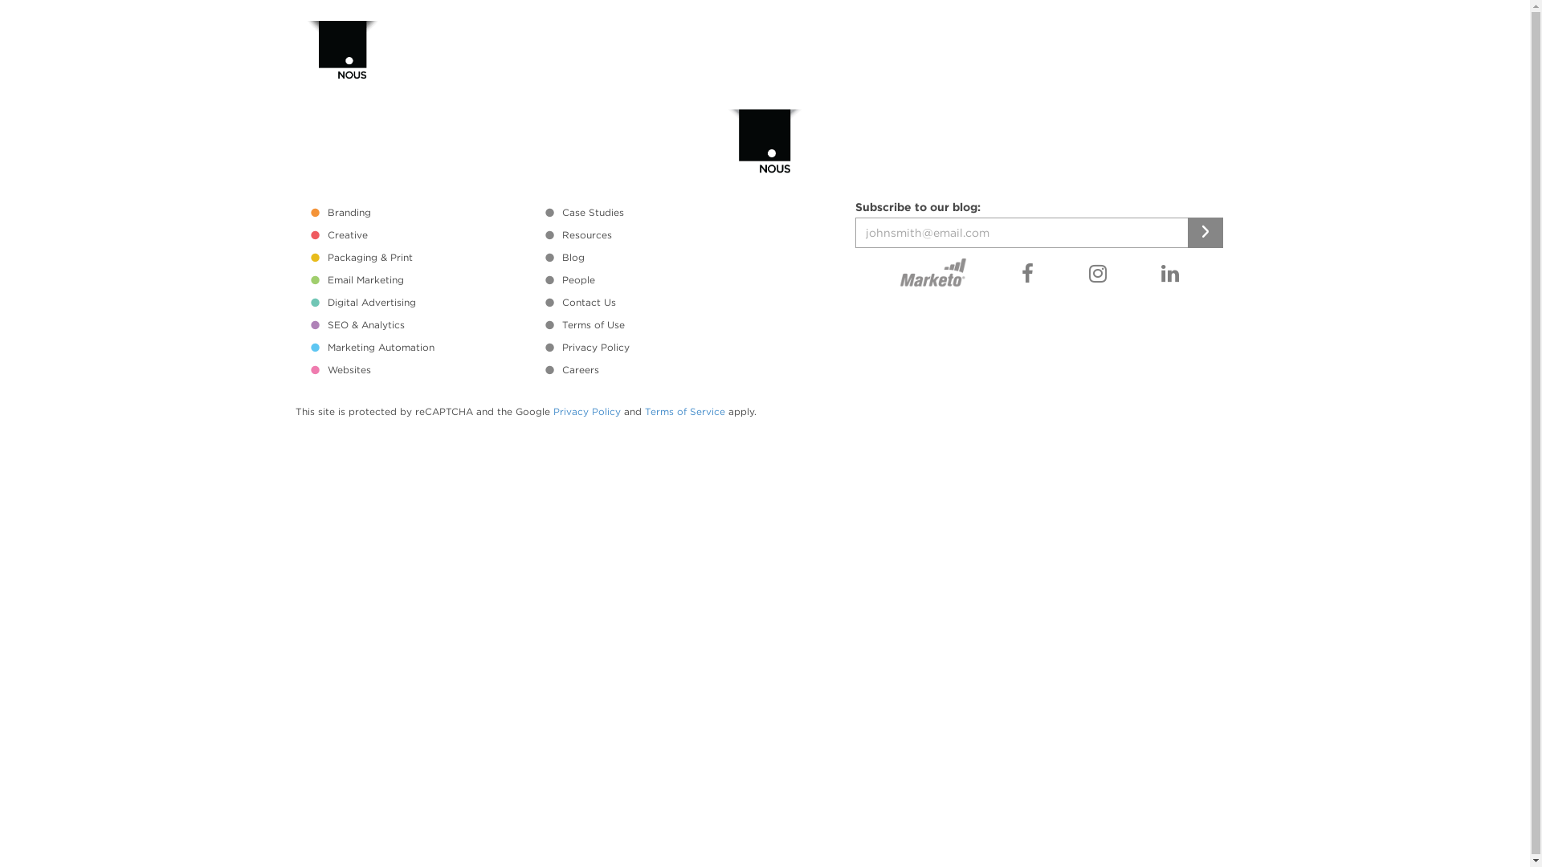 The width and height of the screenshot is (1542, 867). What do you see at coordinates (658, 257) in the screenshot?
I see `Blog` at bounding box center [658, 257].